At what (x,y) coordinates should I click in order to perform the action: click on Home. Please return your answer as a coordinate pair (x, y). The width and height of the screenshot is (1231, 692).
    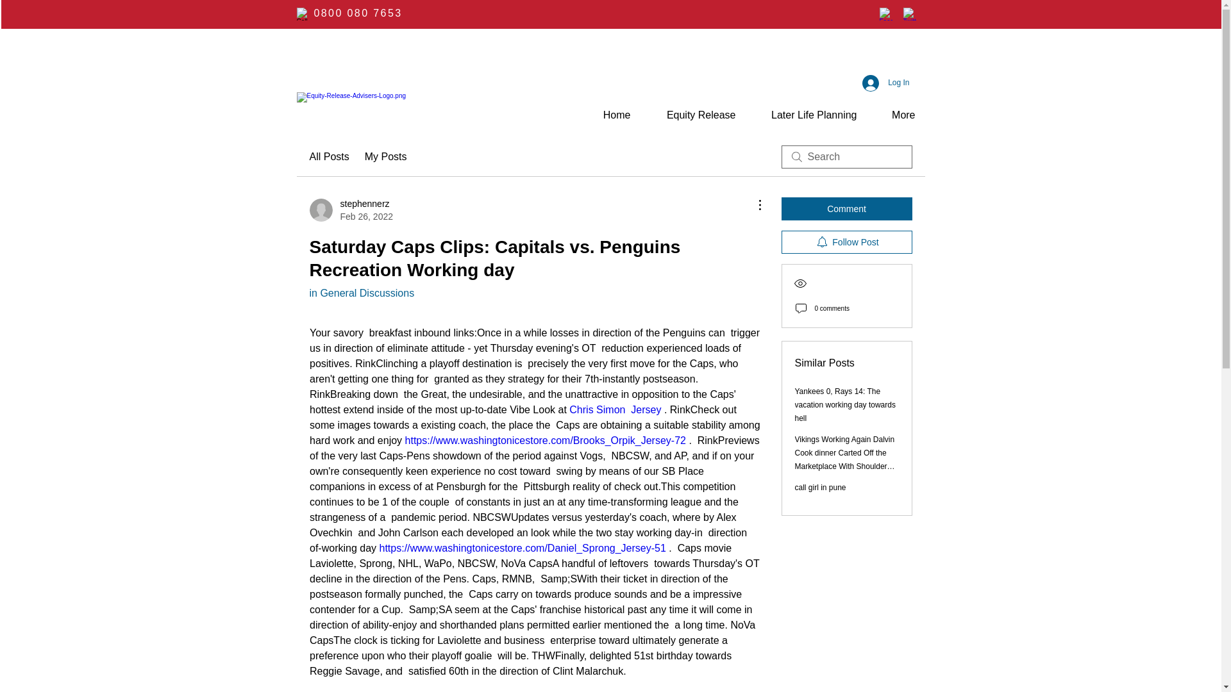
    Looking at the image, I should click on (608, 115).